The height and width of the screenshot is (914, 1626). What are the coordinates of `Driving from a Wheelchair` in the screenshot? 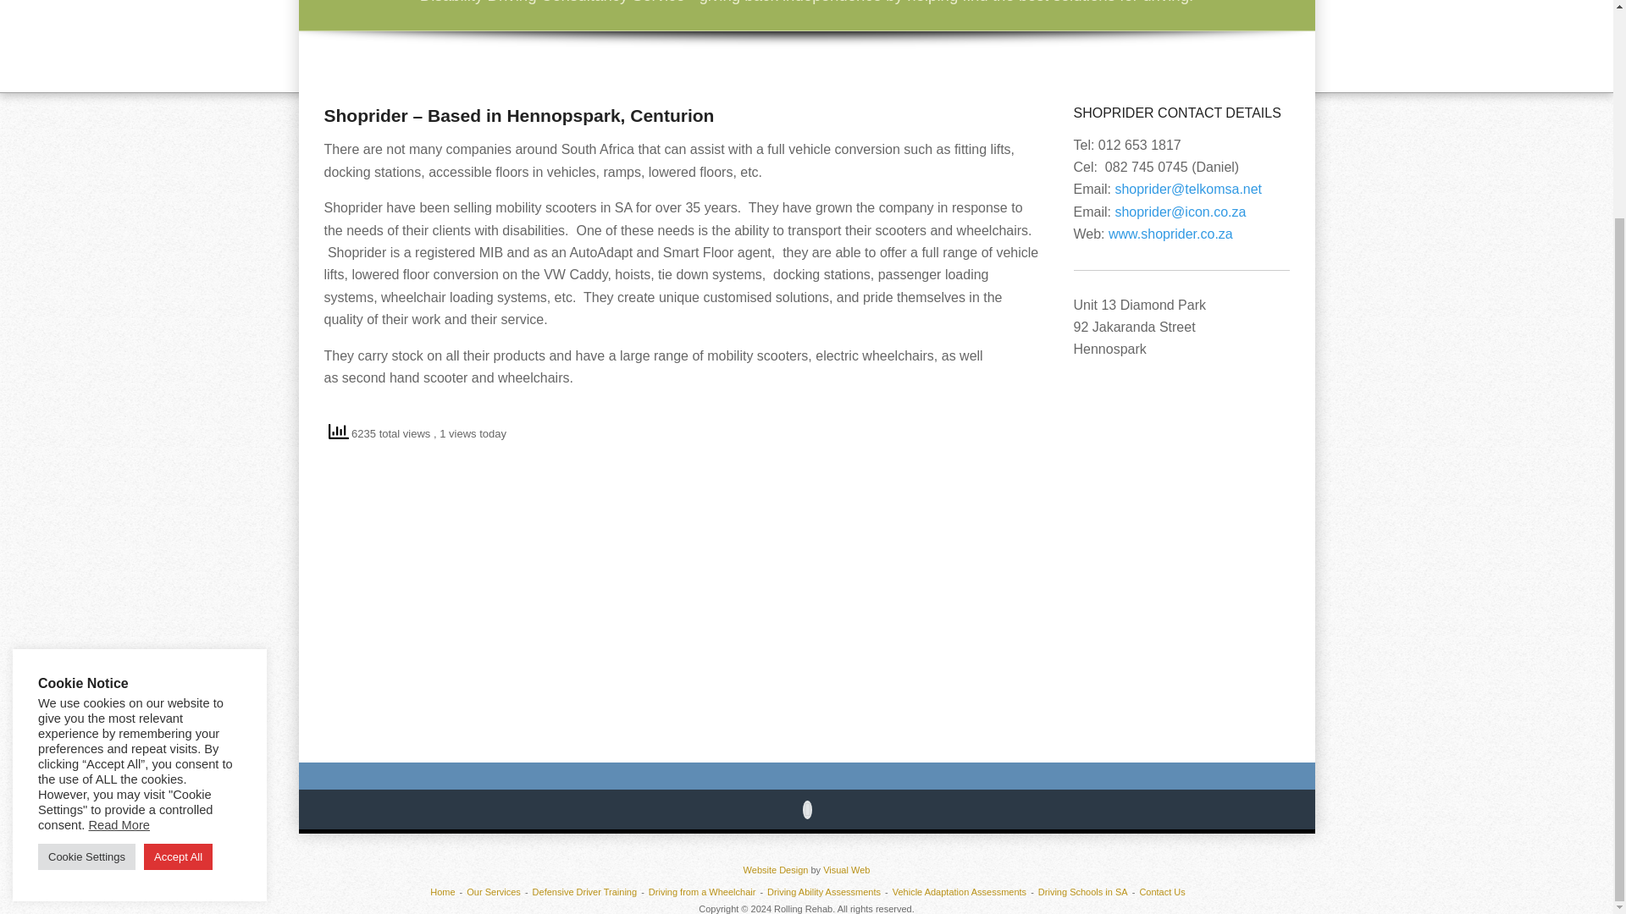 It's located at (702, 891).